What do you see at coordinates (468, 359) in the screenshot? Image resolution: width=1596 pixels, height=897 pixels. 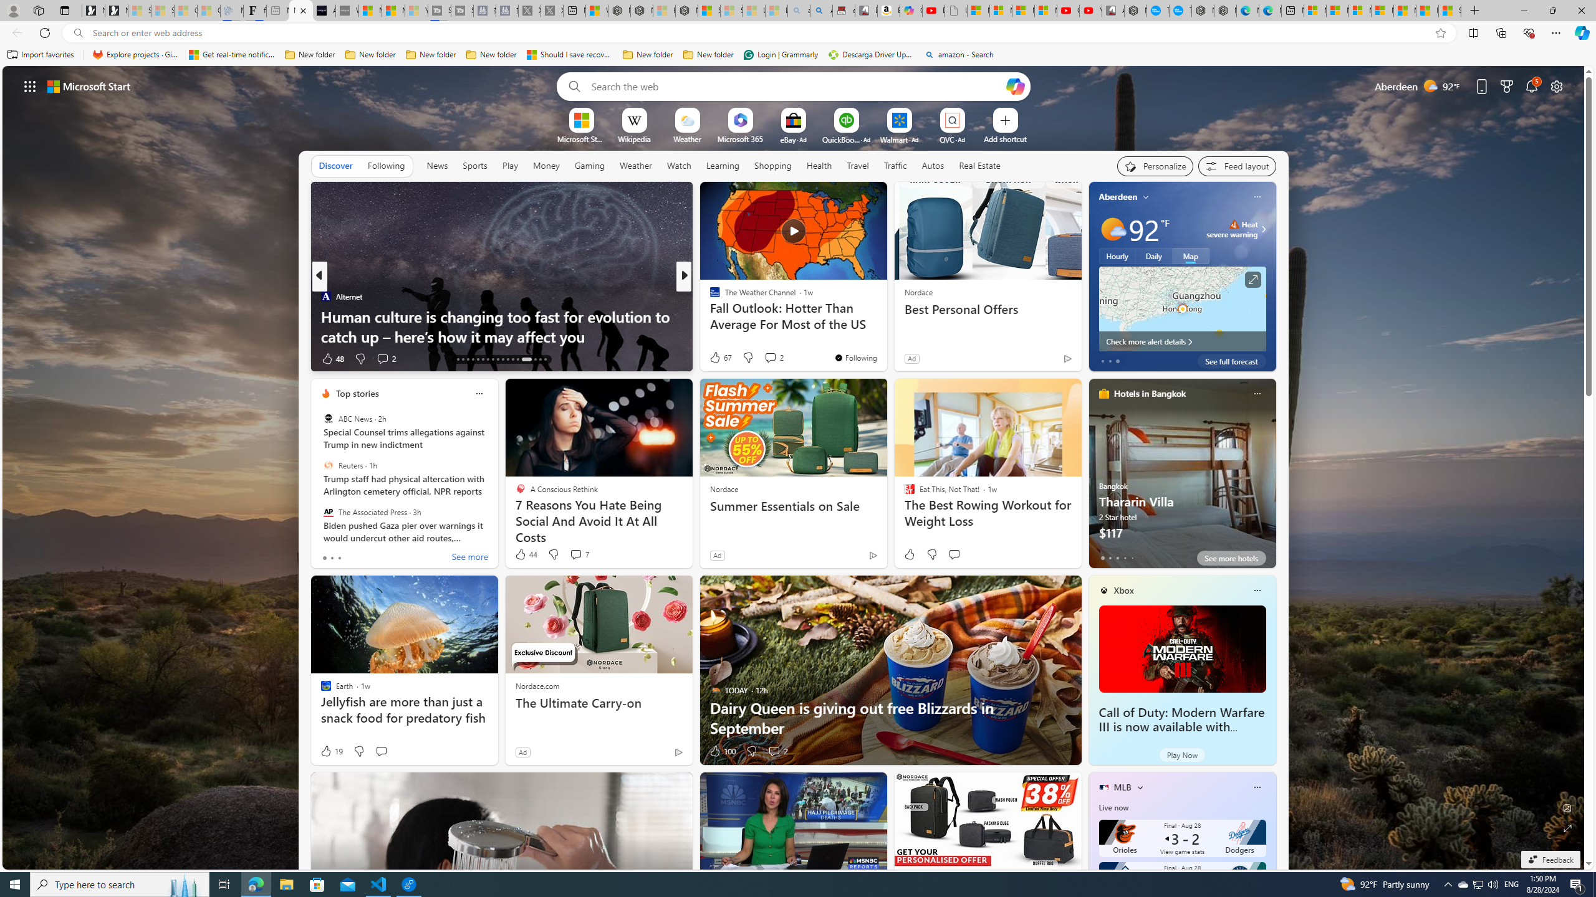 I see `AutomationID: tab-19` at bounding box center [468, 359].